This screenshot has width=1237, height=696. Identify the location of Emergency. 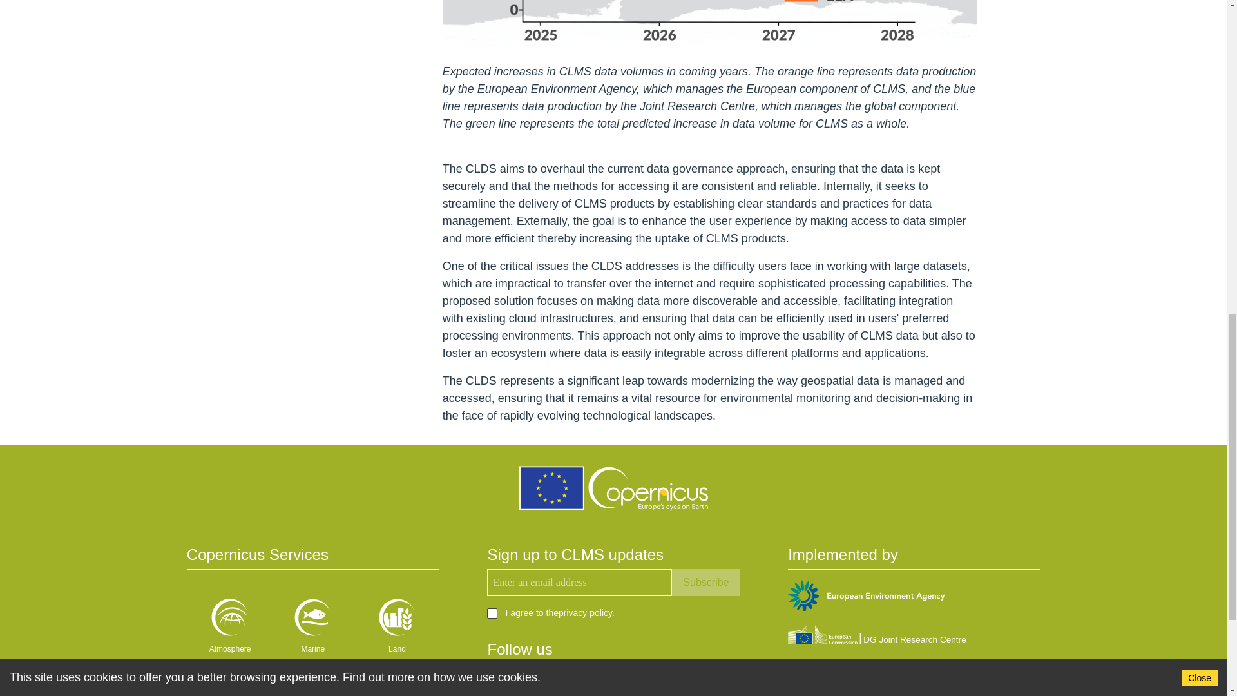
(396, 686).